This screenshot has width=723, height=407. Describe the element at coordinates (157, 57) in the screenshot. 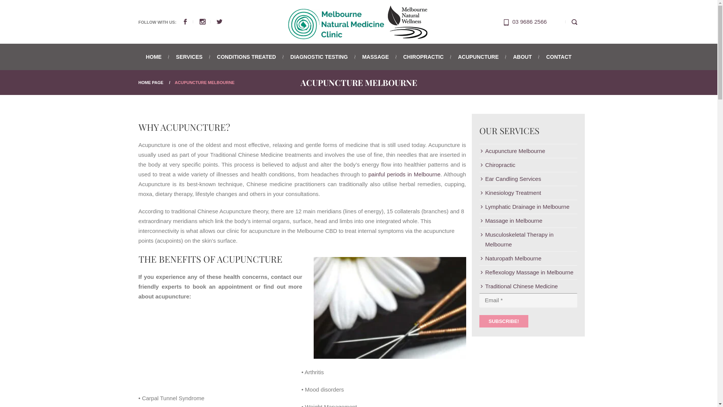

I see `HOME` at that location.